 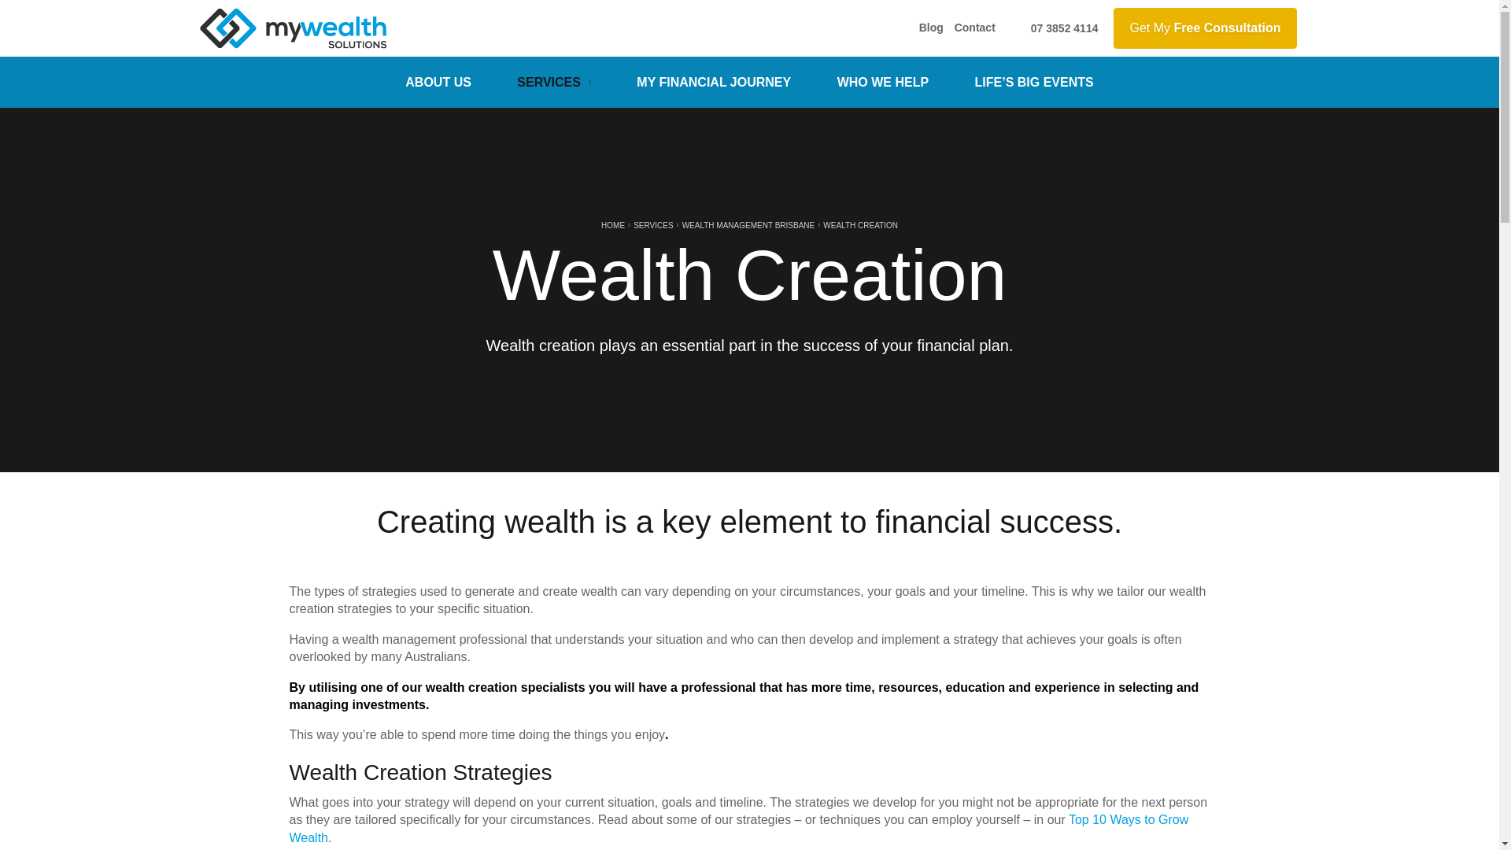 What do you see at coordinates (974, 28) in the screenshot?
I see `Contact` at bounding box center [974, 28].